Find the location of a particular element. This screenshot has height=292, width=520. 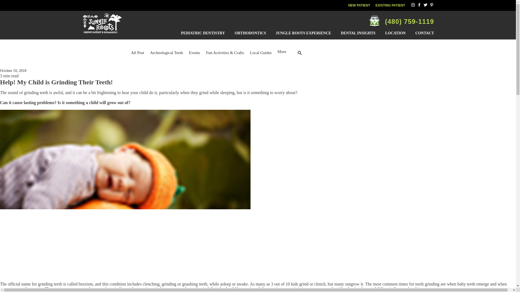

JUNGLE ROOTS EXPERIENCE is located at coordinates (303, 33).